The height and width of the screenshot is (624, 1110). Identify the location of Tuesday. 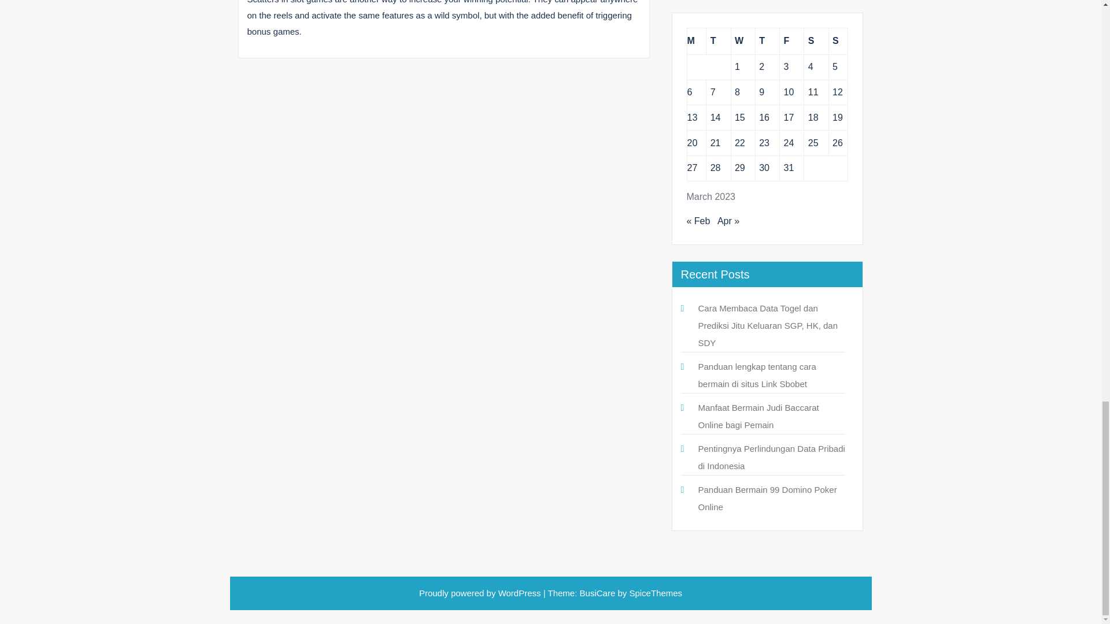
(718, 40).